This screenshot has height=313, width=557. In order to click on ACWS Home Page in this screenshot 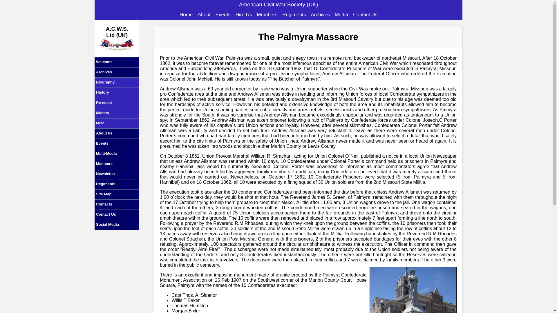, I will do `click(186, 14)`.